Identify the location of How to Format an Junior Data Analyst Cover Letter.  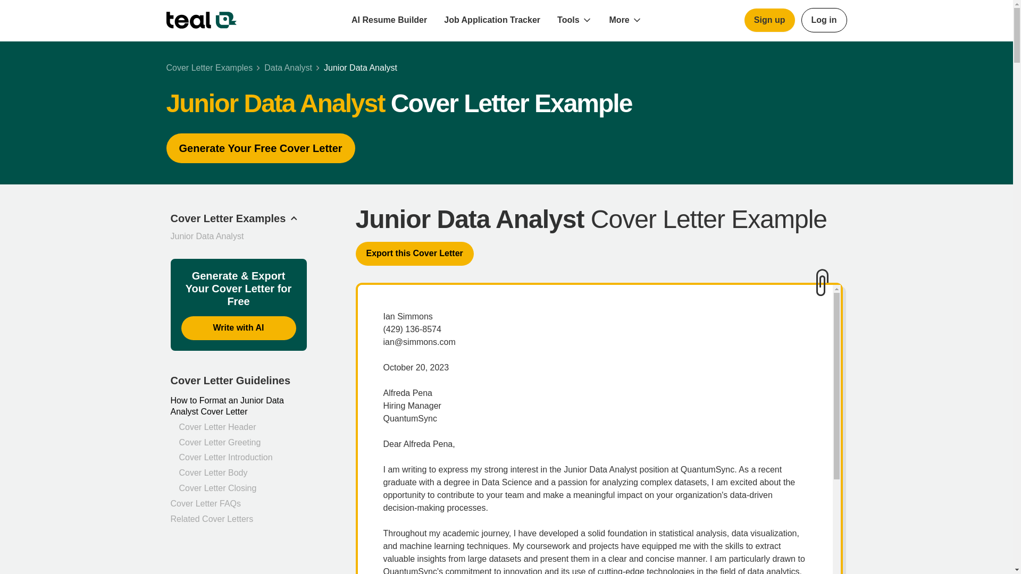
(238, 407).